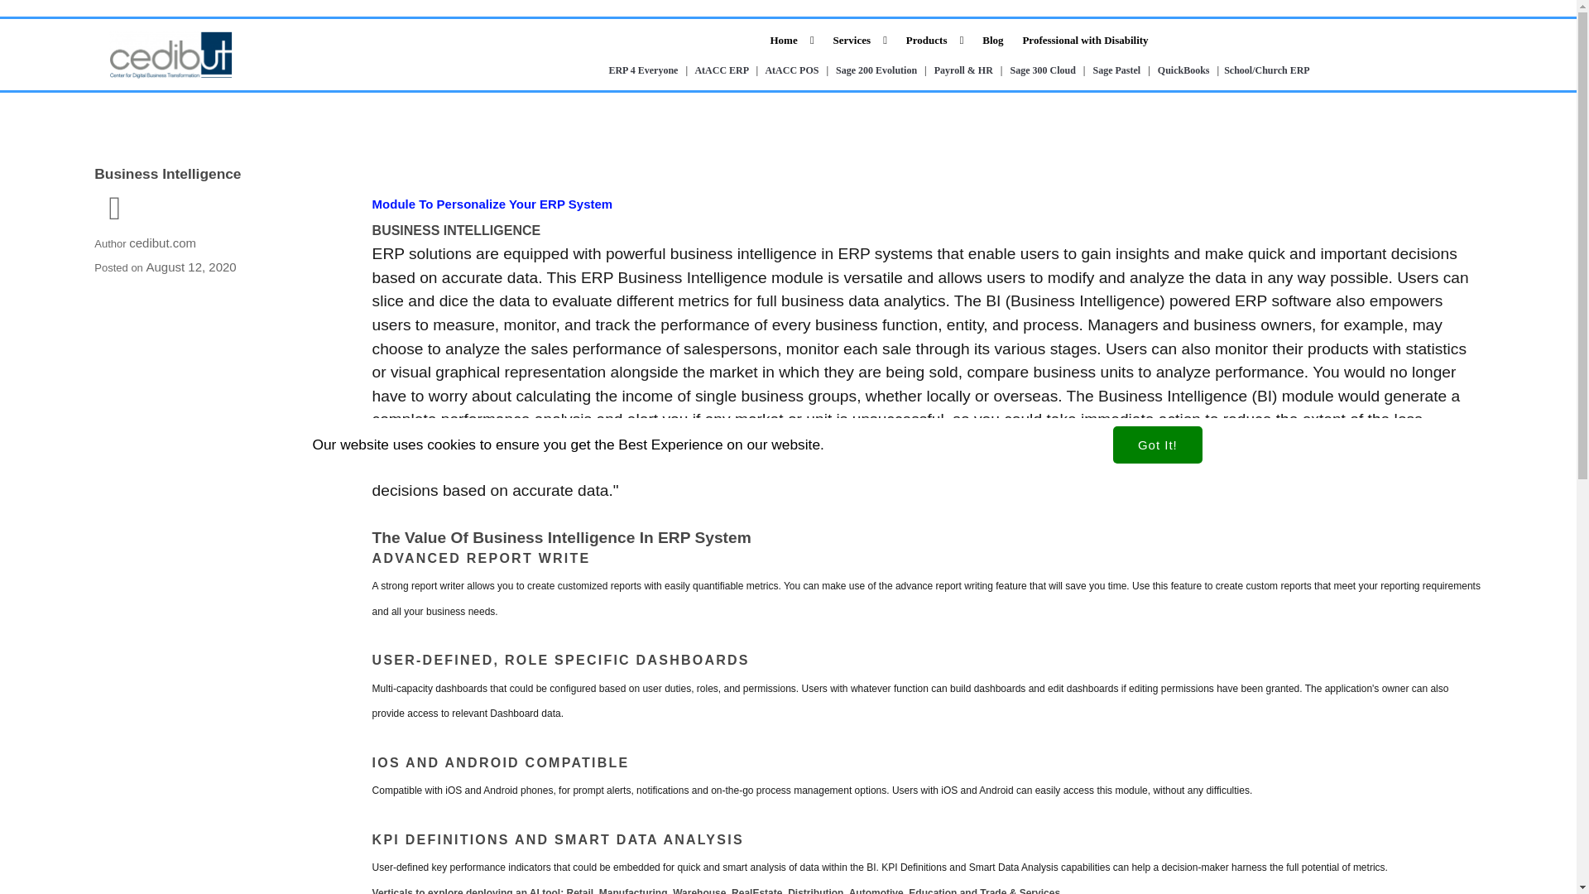  Describe the element at coordinates (1158, 445) in the screenshot. I see `Got It!` at that location.